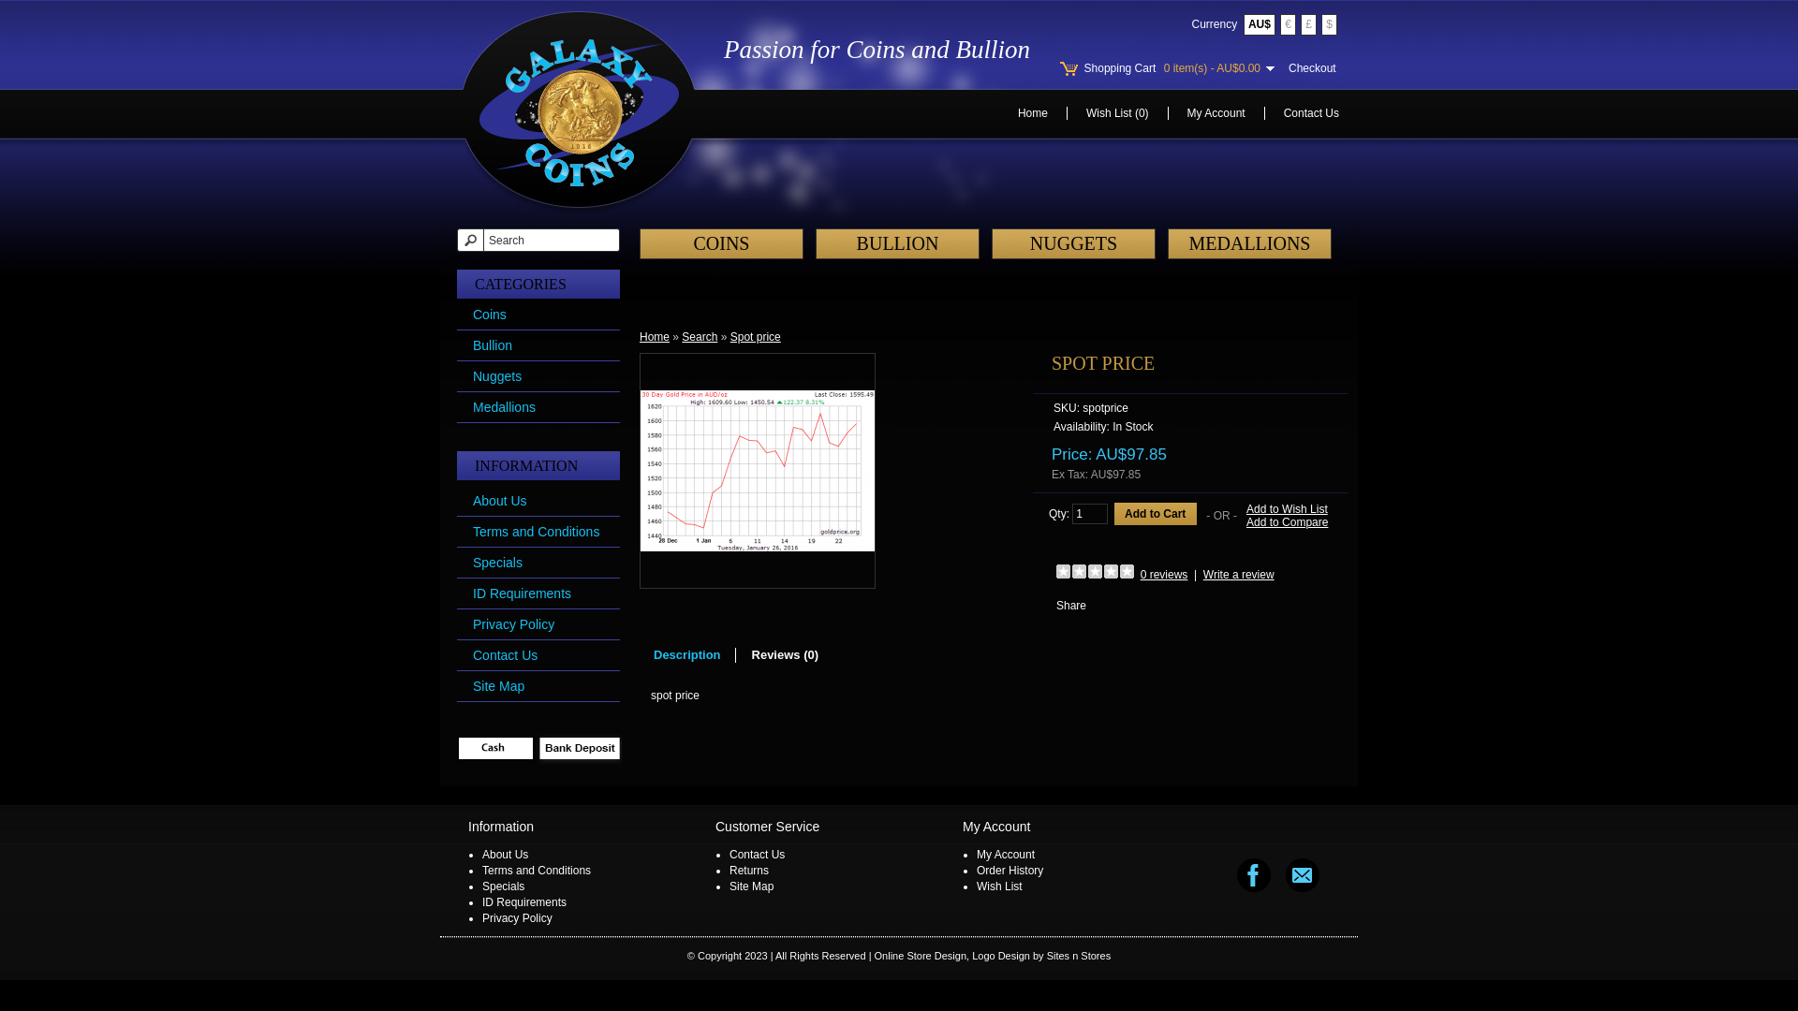 The width and height of the screenshot is (1798, 1011). I want to click on Nuggets, so click(496, 376).